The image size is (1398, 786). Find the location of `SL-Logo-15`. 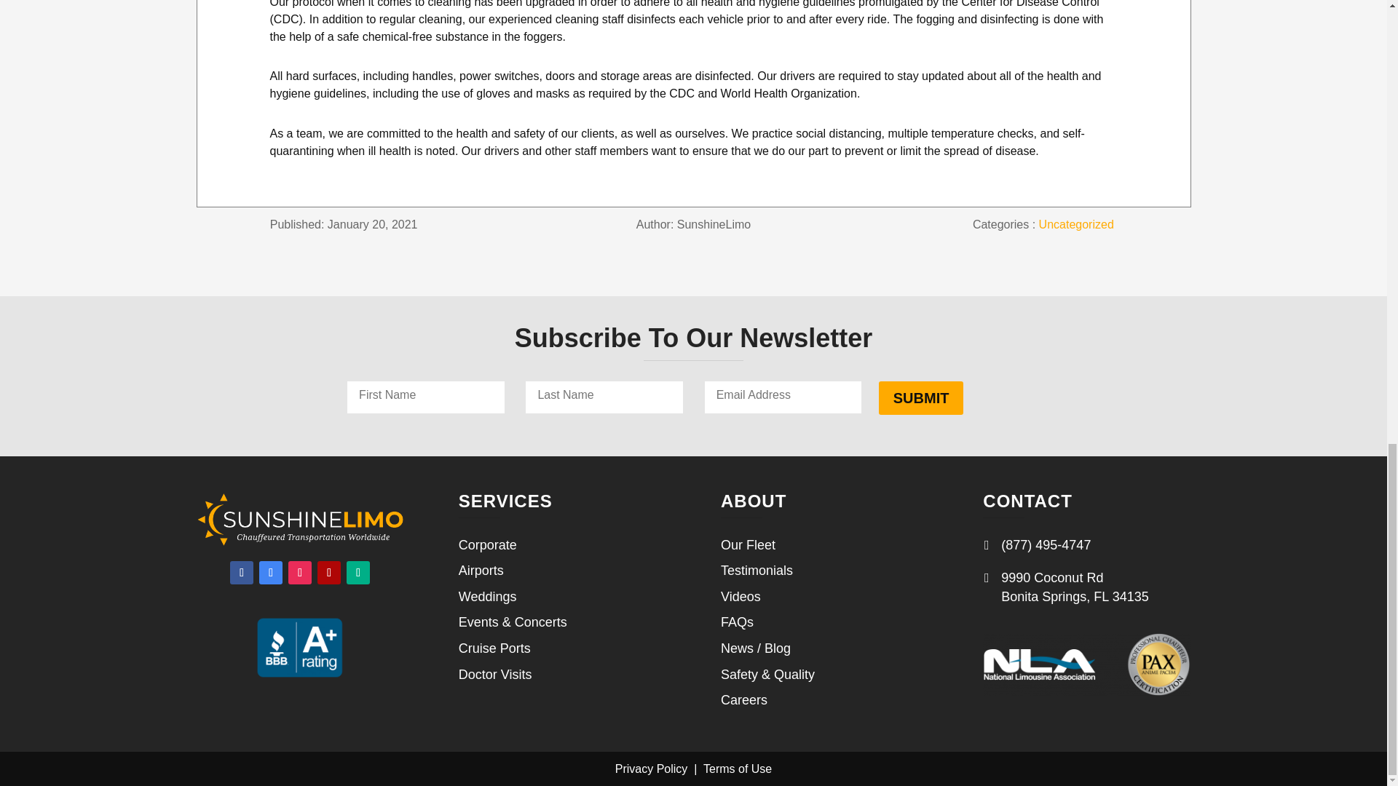

SL-Logo-15 is located at coordinates (300, 520).